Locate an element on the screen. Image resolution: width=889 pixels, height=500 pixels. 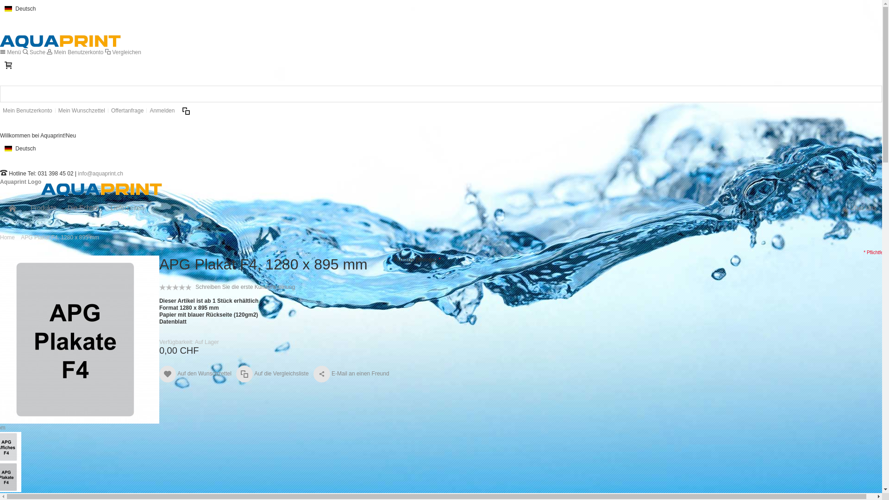
Auf den Wunschzettel is located at coordinates (195, 374).